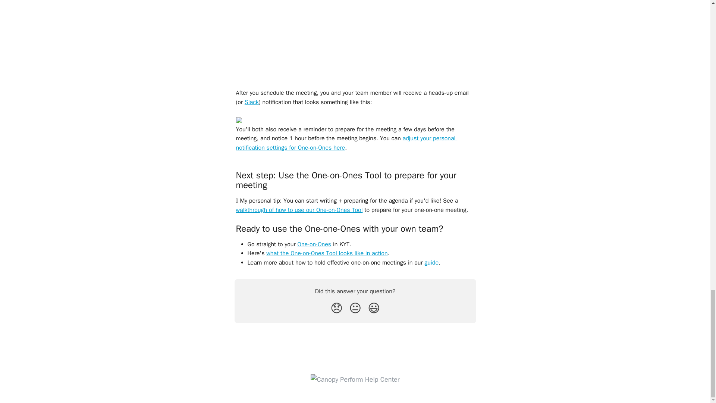  Describe the element at coordinates (327, 253) in the screenshot. I see `what the One-on-Ones Tool looks like in action` at that location.